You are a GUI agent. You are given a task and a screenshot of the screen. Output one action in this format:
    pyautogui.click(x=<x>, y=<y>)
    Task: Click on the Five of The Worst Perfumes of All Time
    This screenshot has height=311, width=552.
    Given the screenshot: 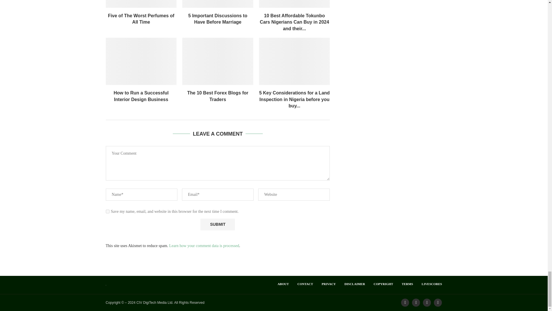 What is the action you would take?
    pyautogui.click(x=141, y=3)
    